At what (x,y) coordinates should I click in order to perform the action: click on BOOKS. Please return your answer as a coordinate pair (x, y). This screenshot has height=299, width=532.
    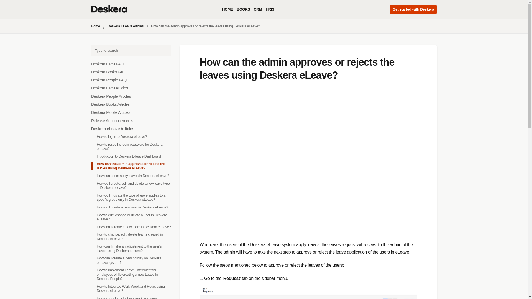
    Looking at the image, I should click on (243, 9).